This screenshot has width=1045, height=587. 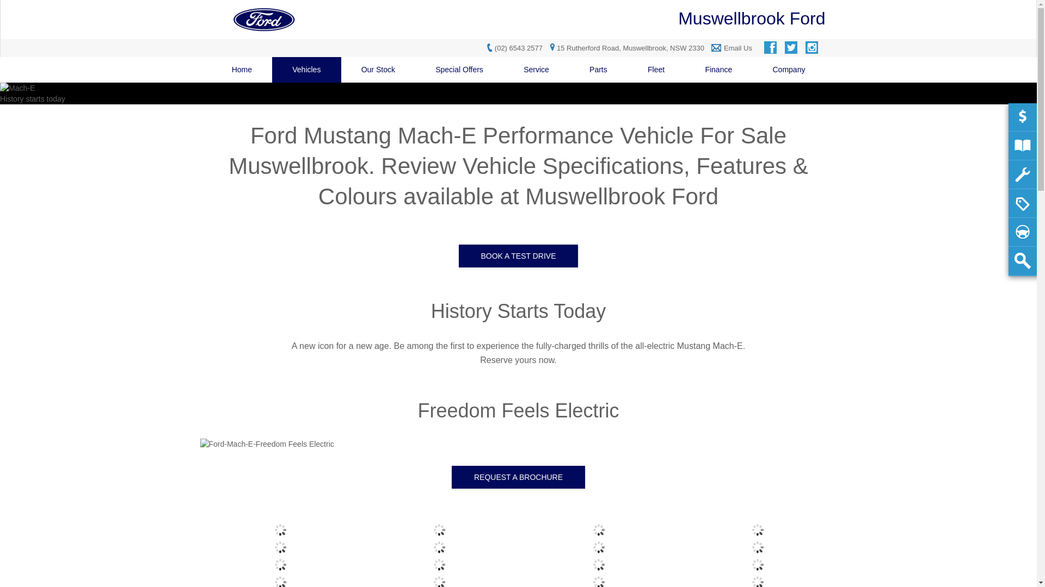 I want to click on BOOK A TEST DRIVE, so click(x=518, y=256).